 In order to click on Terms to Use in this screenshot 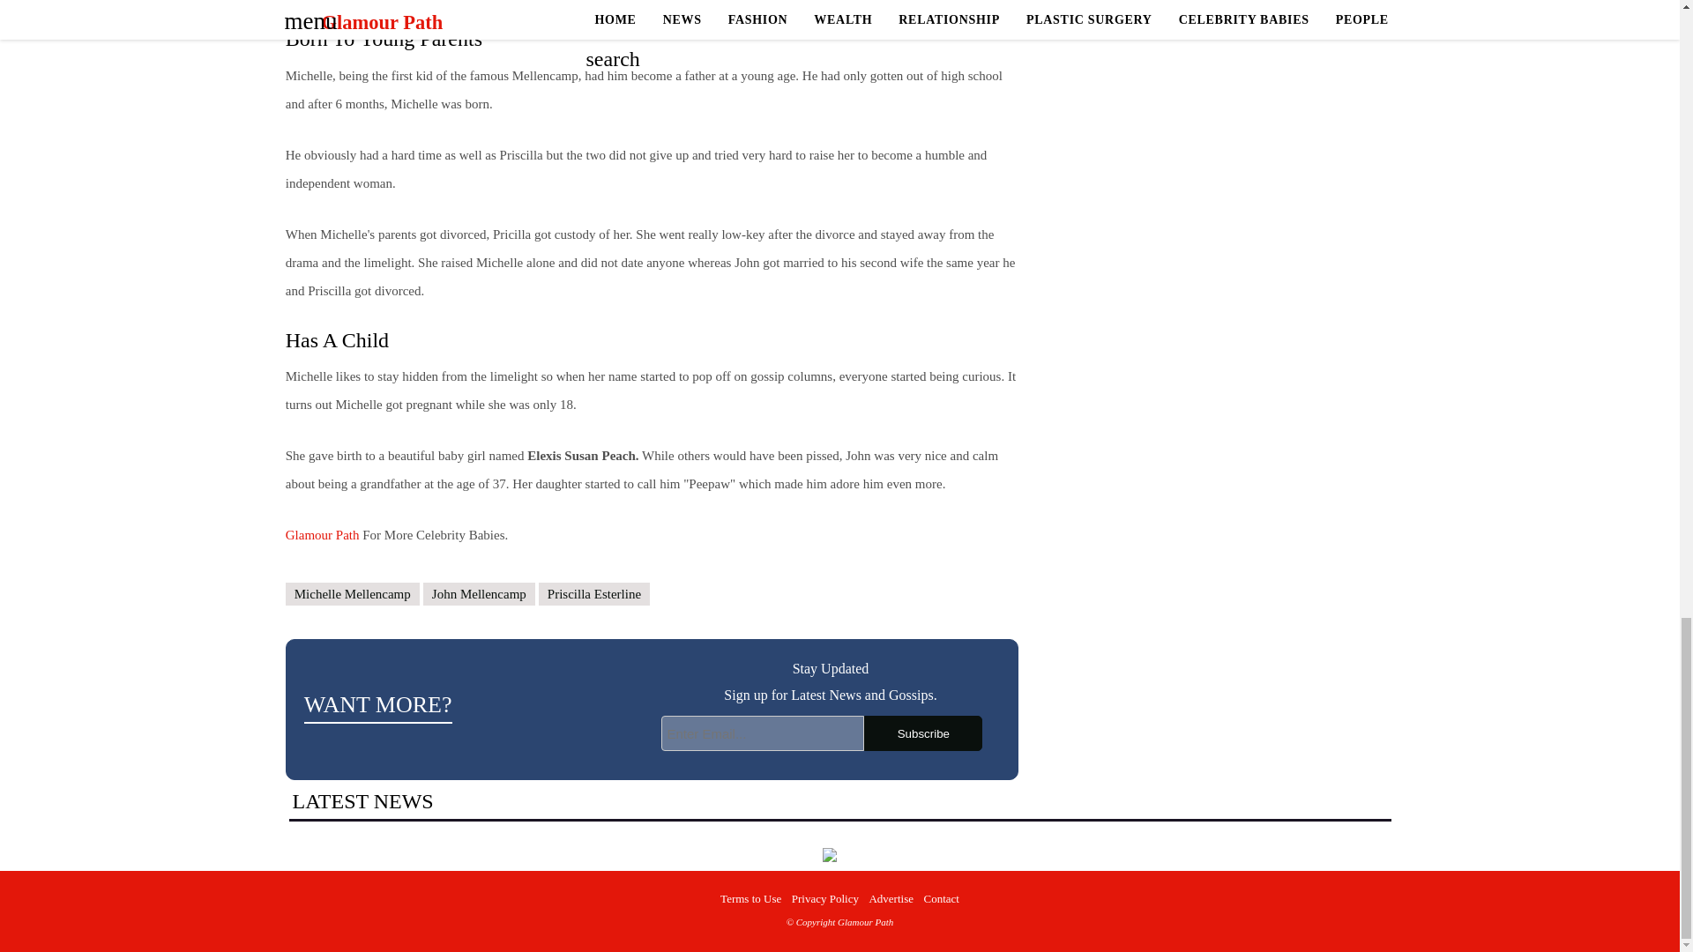, I will do `click(750, 898)`.